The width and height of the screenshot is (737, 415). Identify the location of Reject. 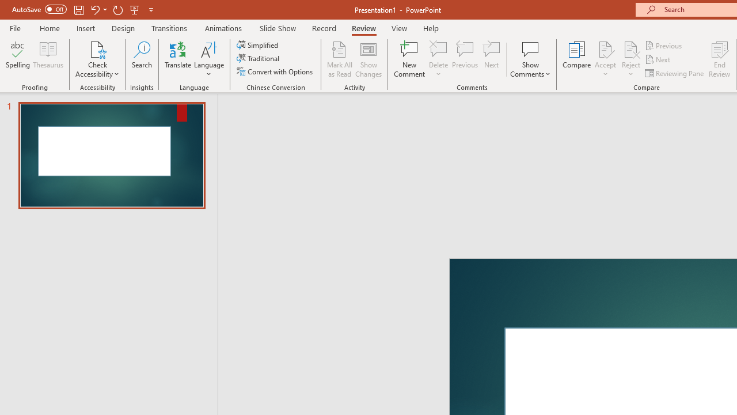
(631, 59).